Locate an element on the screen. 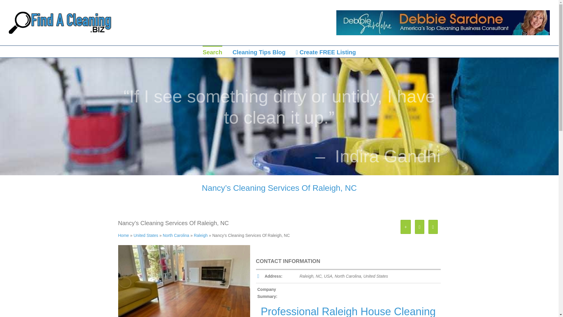 Image resolution: width=563 pixels, height=317 pixels. Home is located at coordinates (123, 235).